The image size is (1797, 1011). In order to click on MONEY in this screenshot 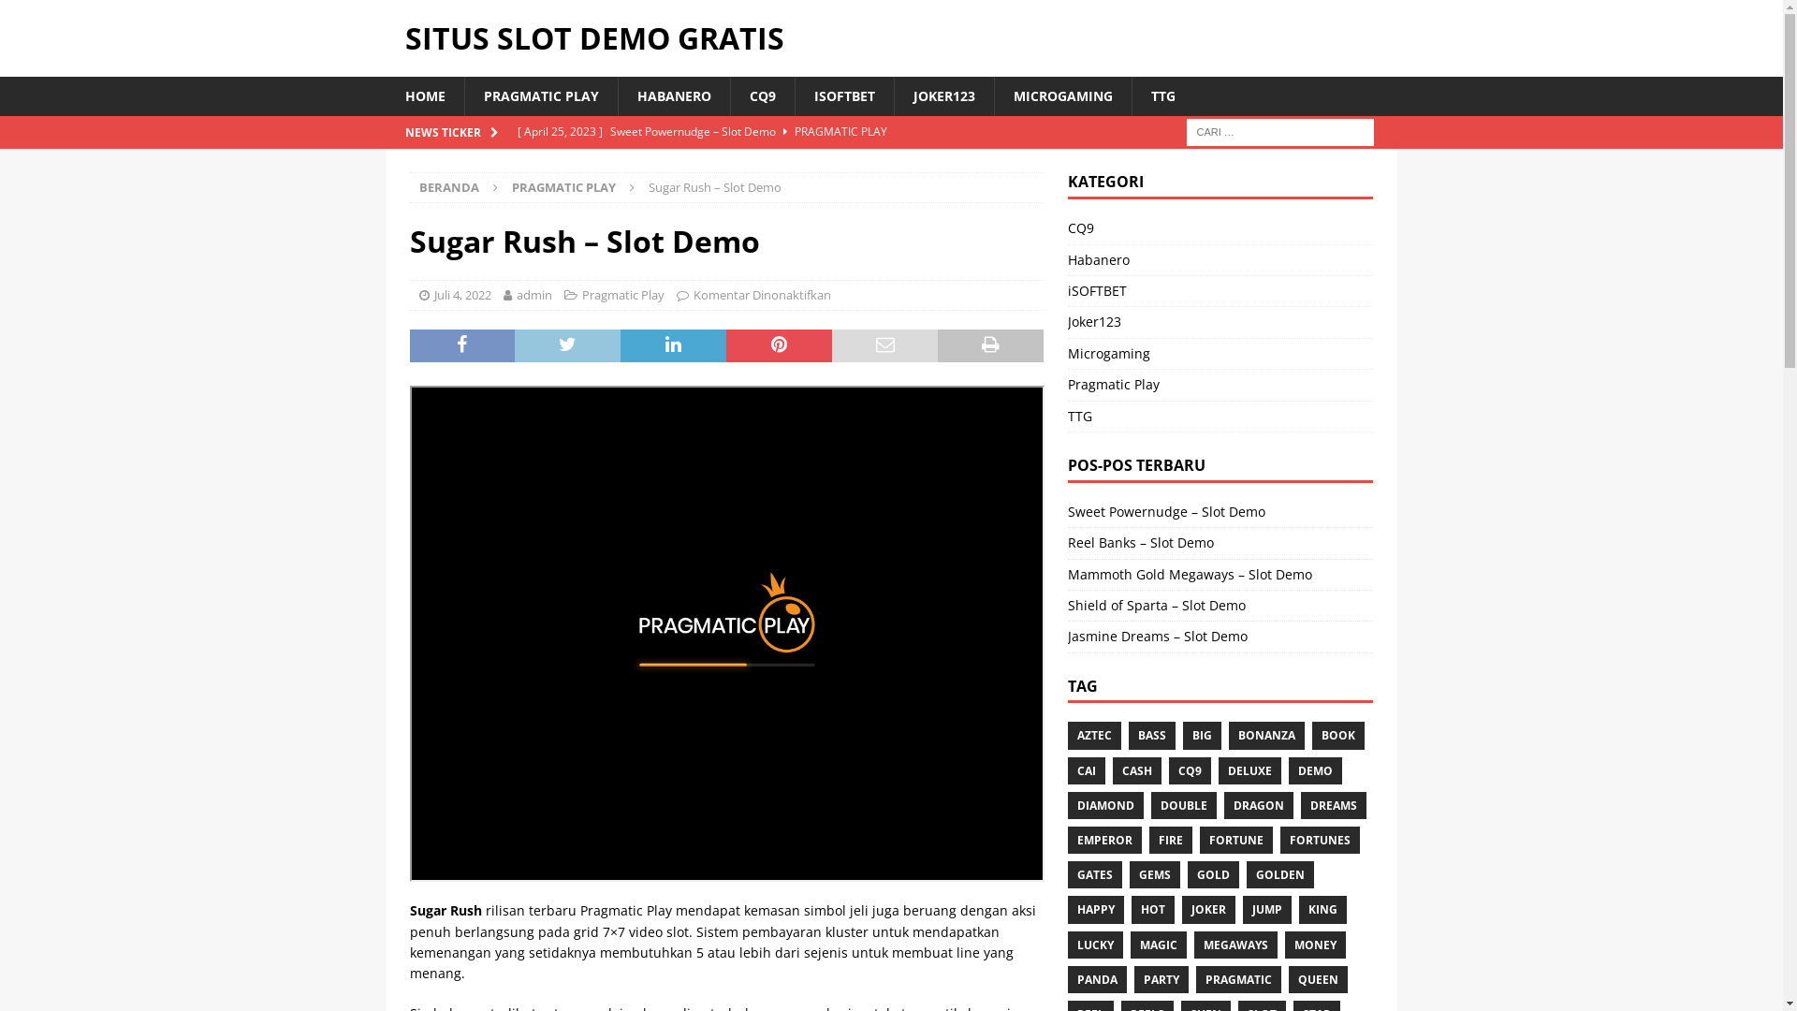, I will do `click(1316, 945)`.